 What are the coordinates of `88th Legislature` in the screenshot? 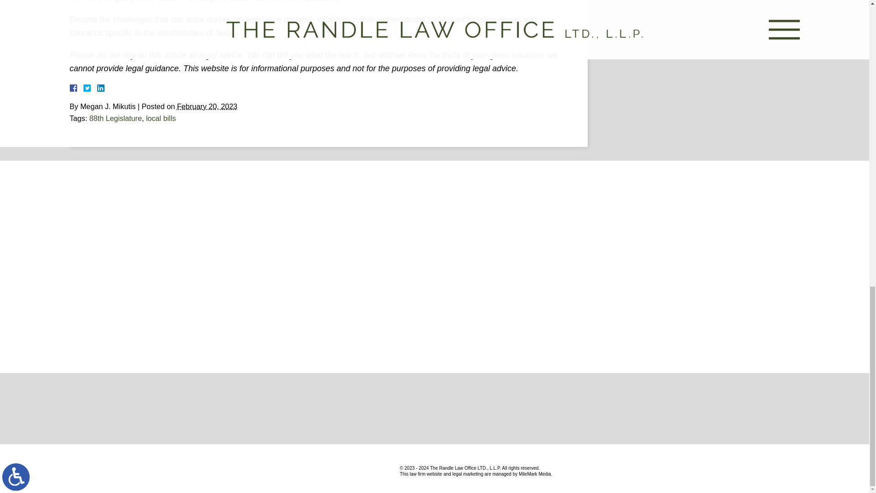 It's located at (115, 118).